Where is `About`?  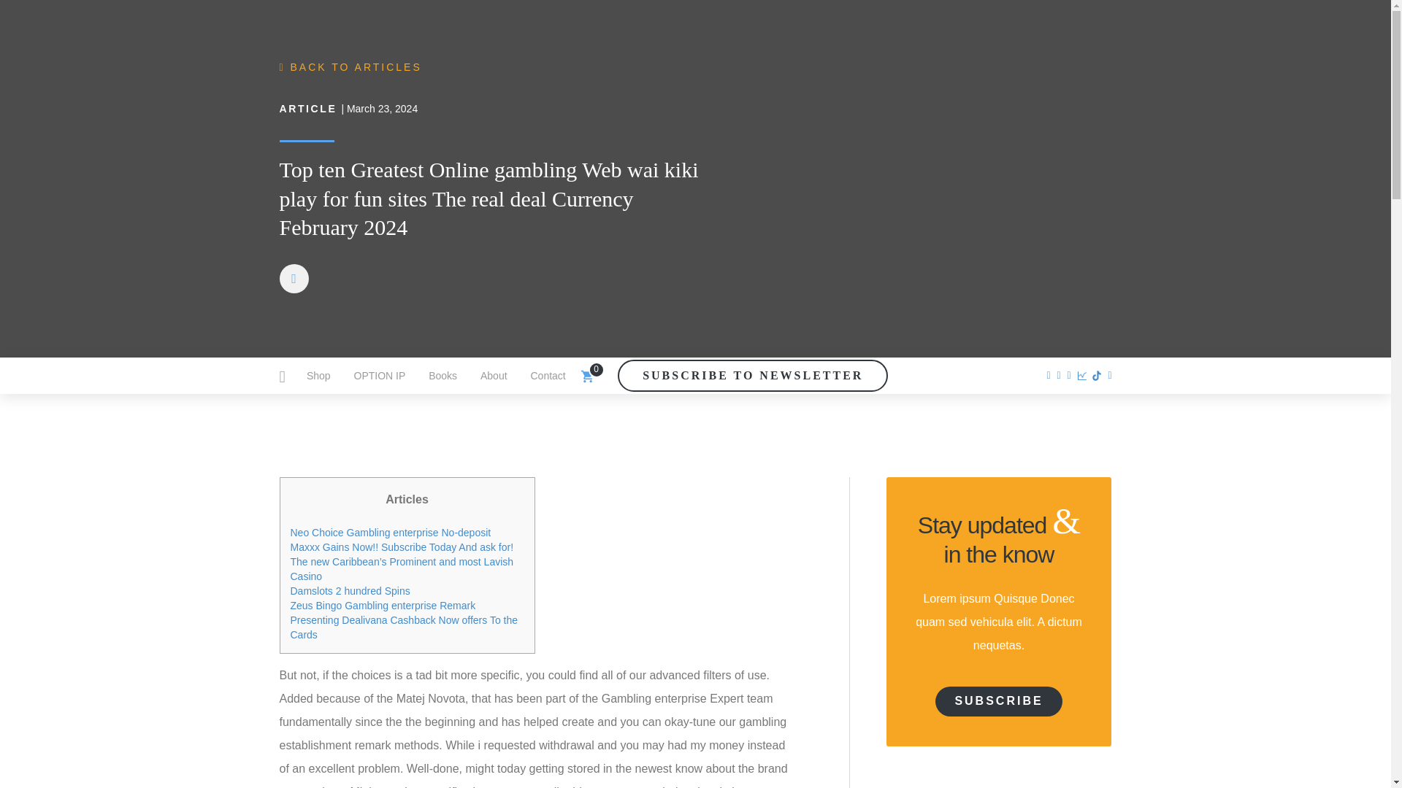
About is located at coordinates (494, 376).